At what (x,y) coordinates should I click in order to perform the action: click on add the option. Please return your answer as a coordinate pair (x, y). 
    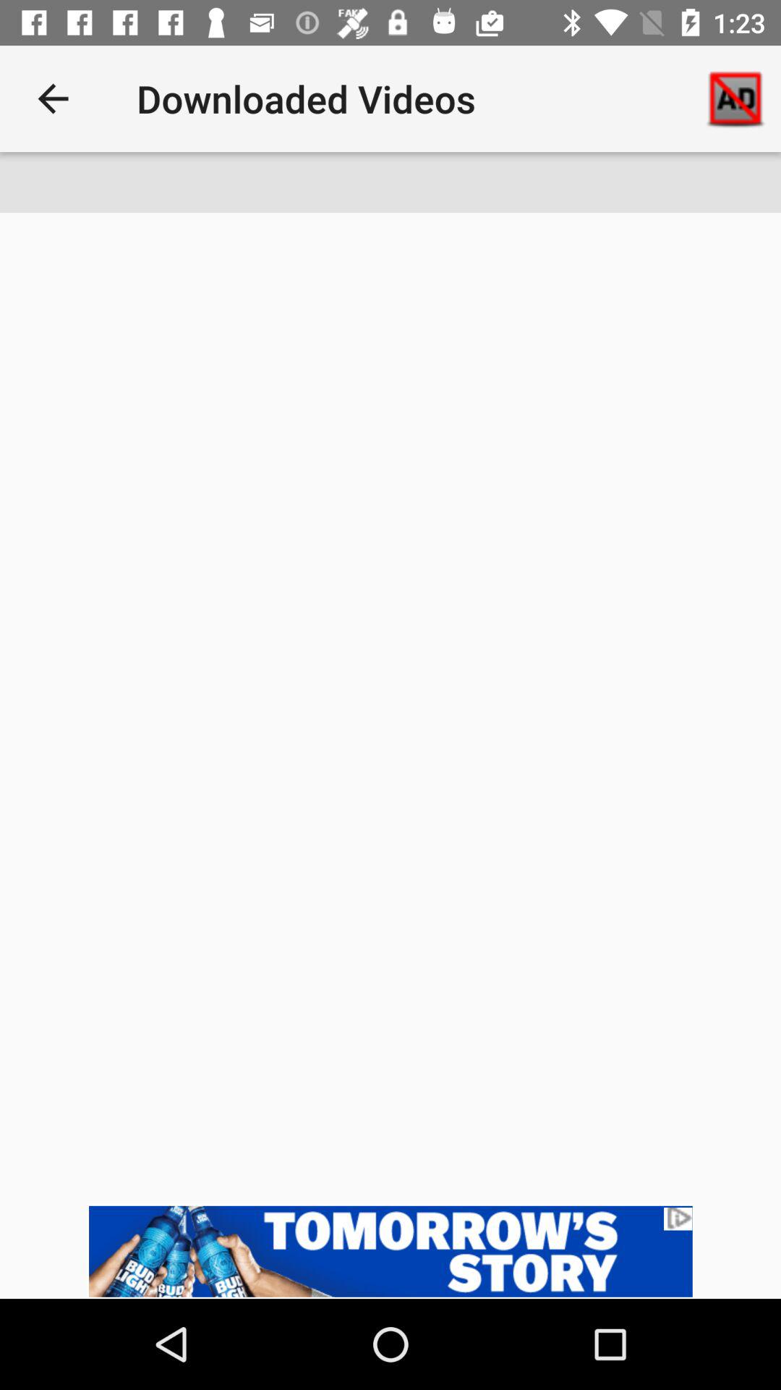
    Looking at the image, I should click on (390, 1251).